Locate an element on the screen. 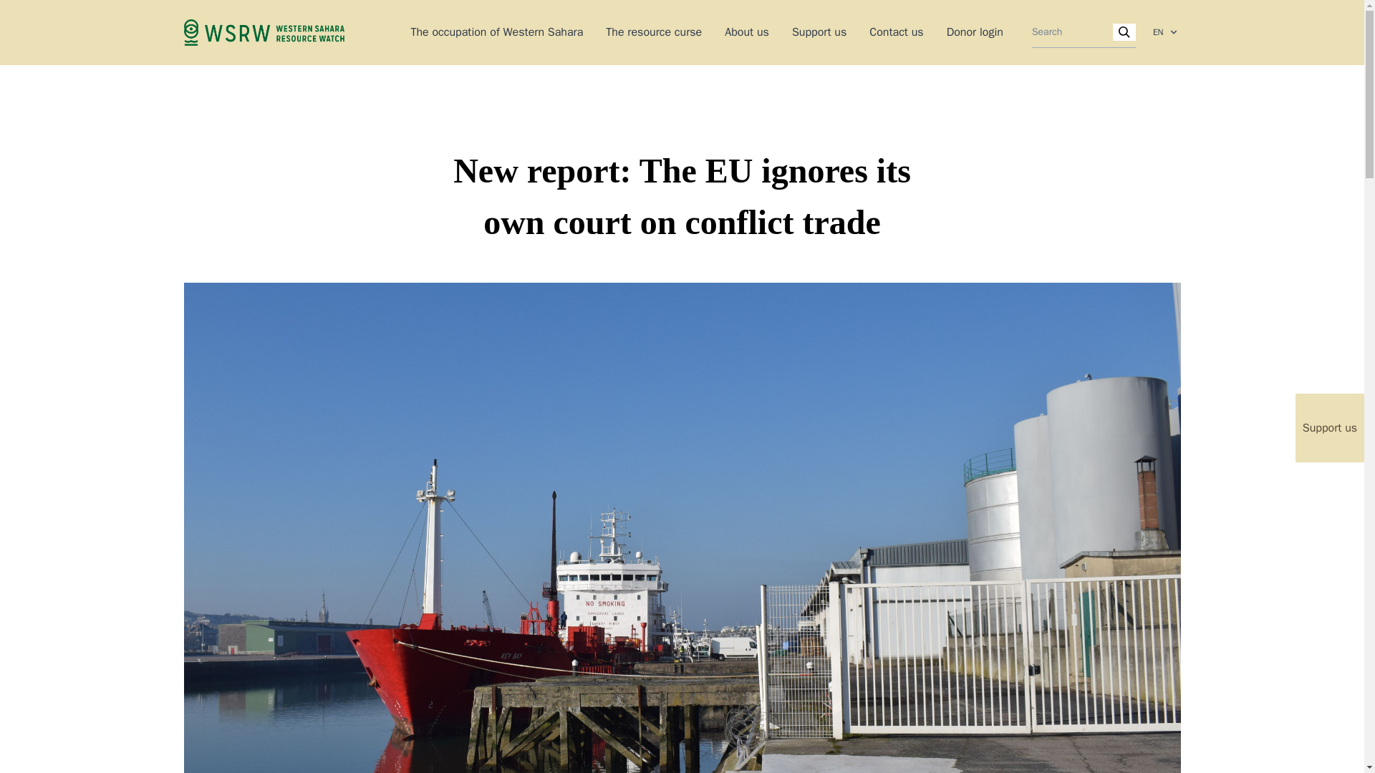  About us is located at coordinates (746, 31).